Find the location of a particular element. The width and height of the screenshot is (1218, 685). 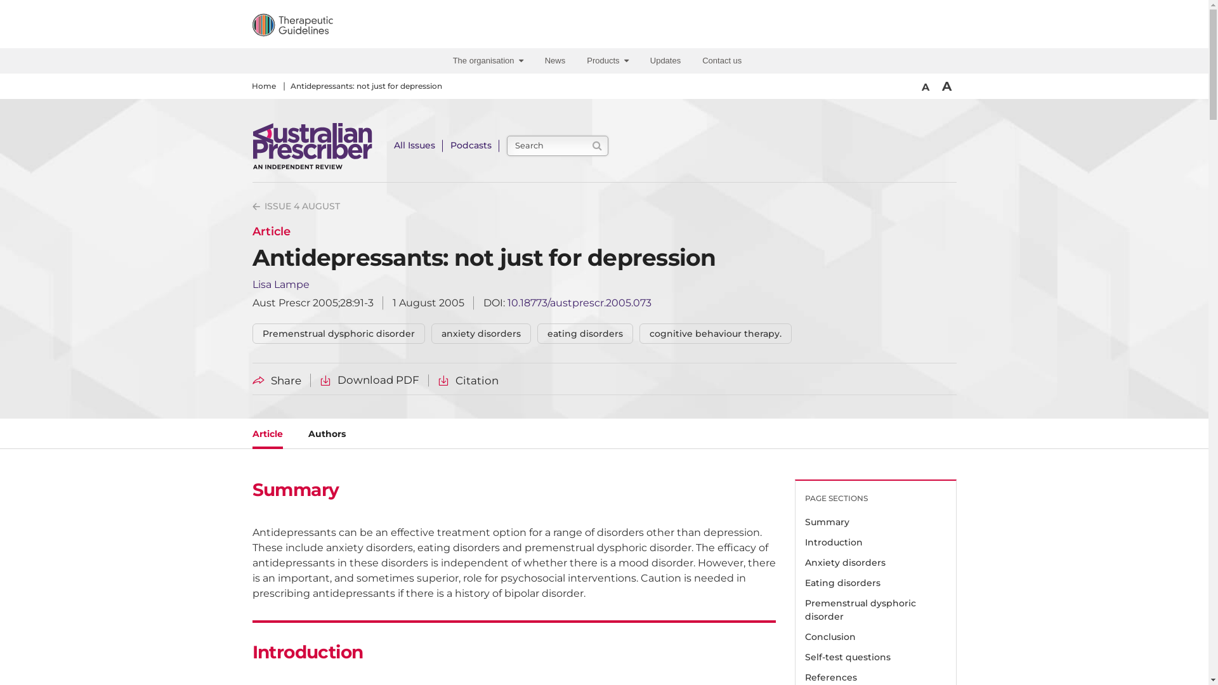

Citation is located at coordinates (468, 381).